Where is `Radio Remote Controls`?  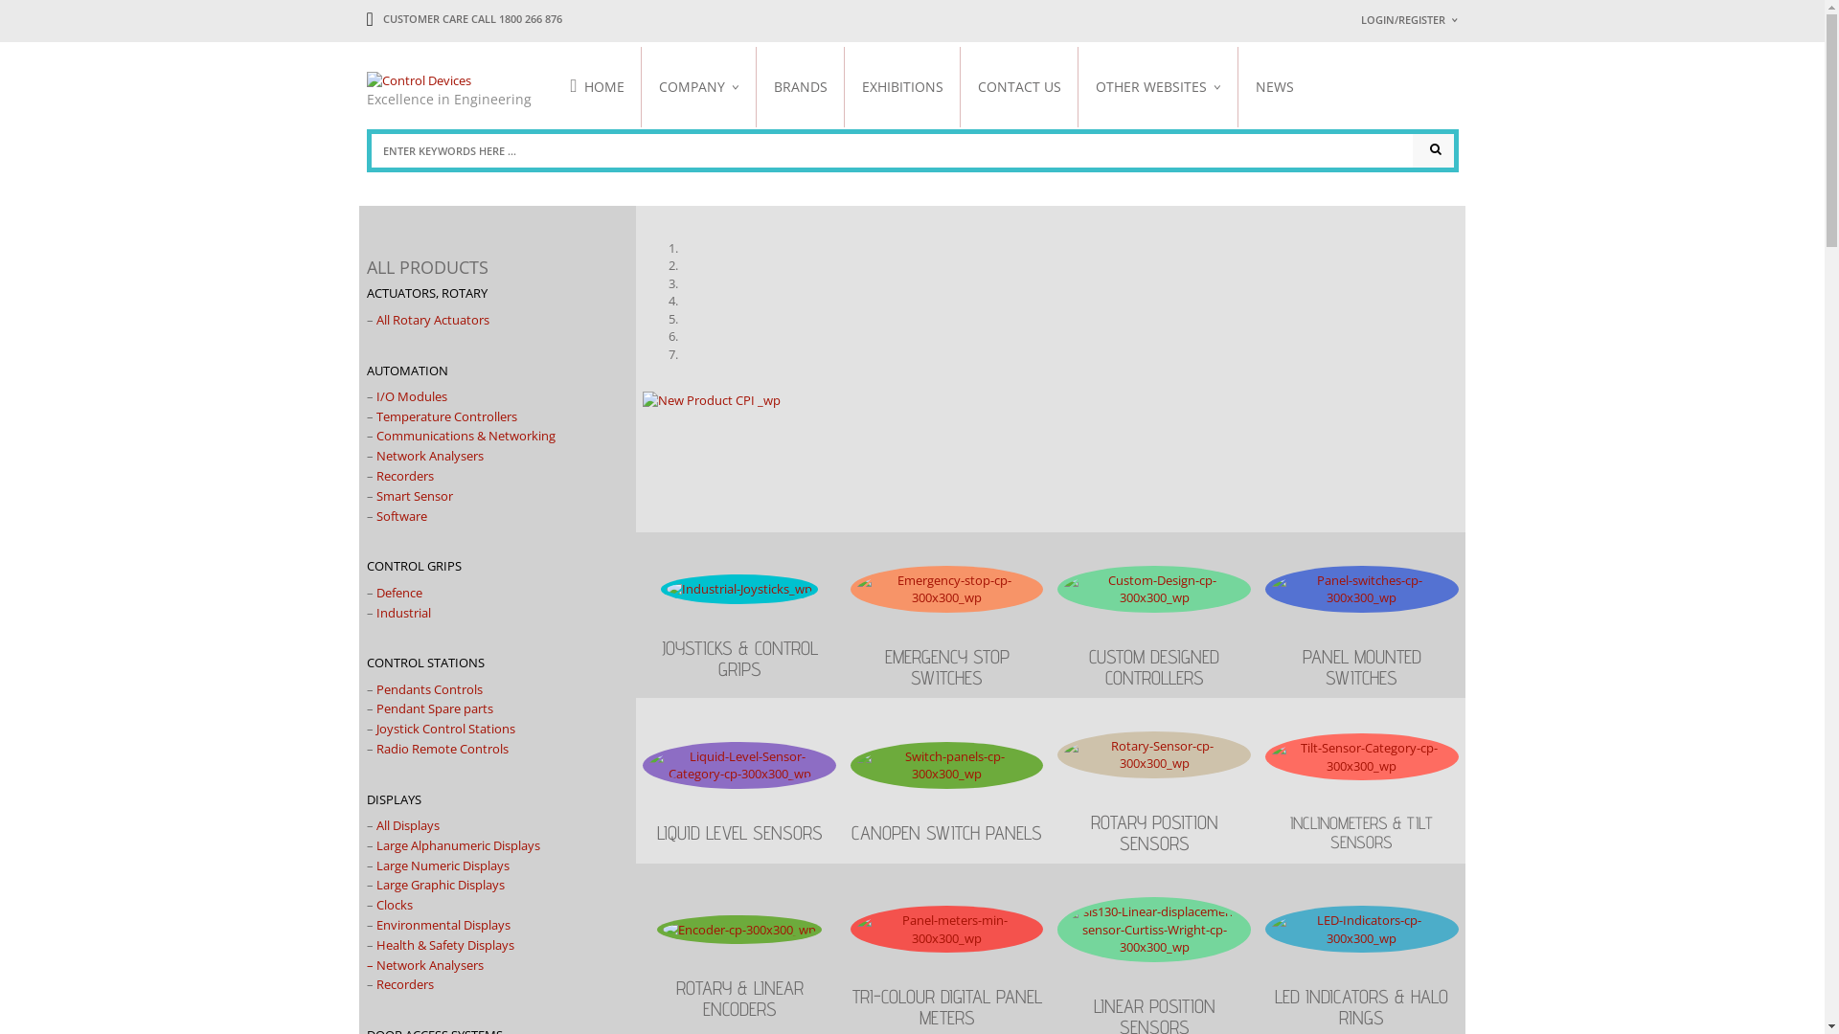
Radio Remote Controls is located at coordinates (442, 749).